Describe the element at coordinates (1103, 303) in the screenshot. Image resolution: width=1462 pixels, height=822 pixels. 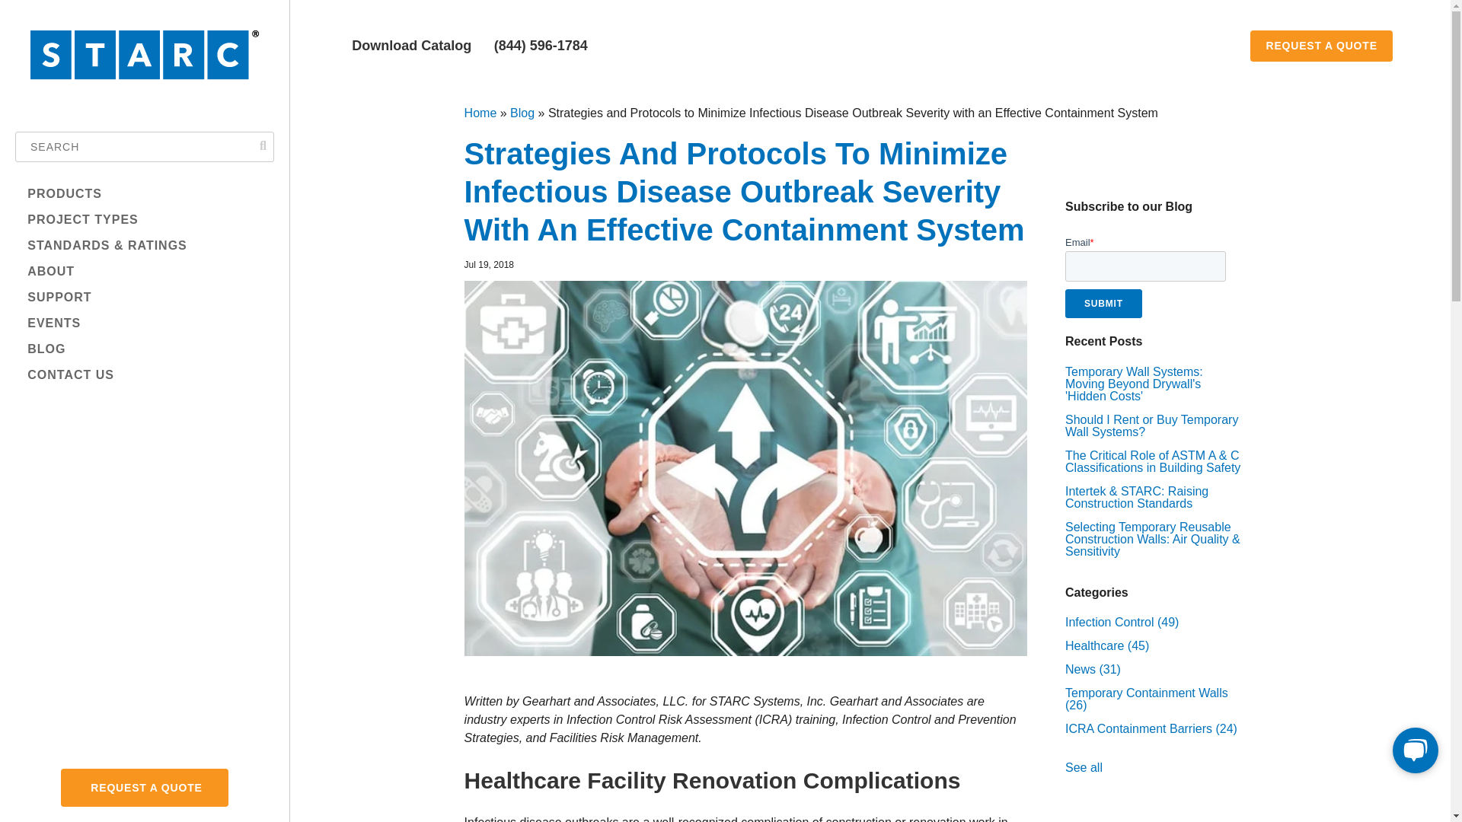
I see `Submit` at that location.